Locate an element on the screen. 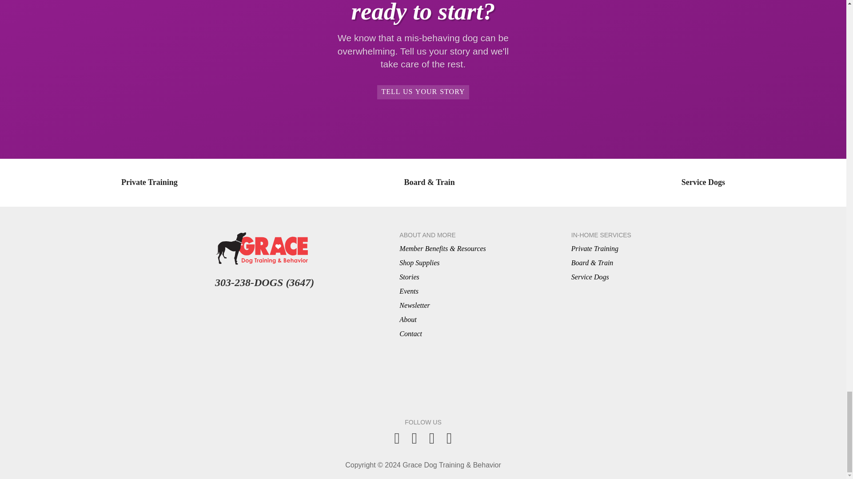 The image size is (853, 479). Newsletter is located at coordinates (414, 305).